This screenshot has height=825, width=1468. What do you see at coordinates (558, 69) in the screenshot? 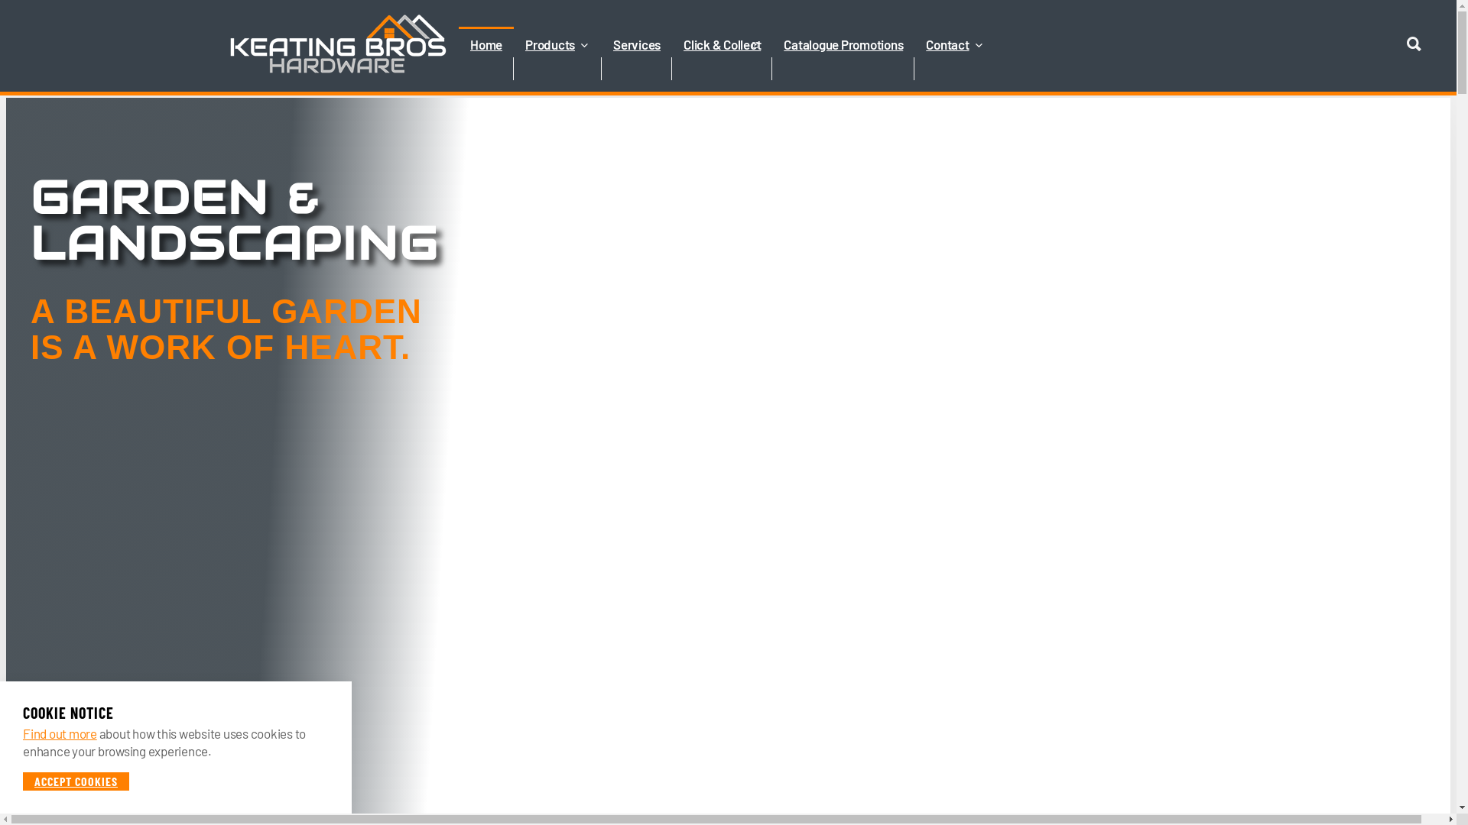
I see `Products` at bounding box center [558, 69].